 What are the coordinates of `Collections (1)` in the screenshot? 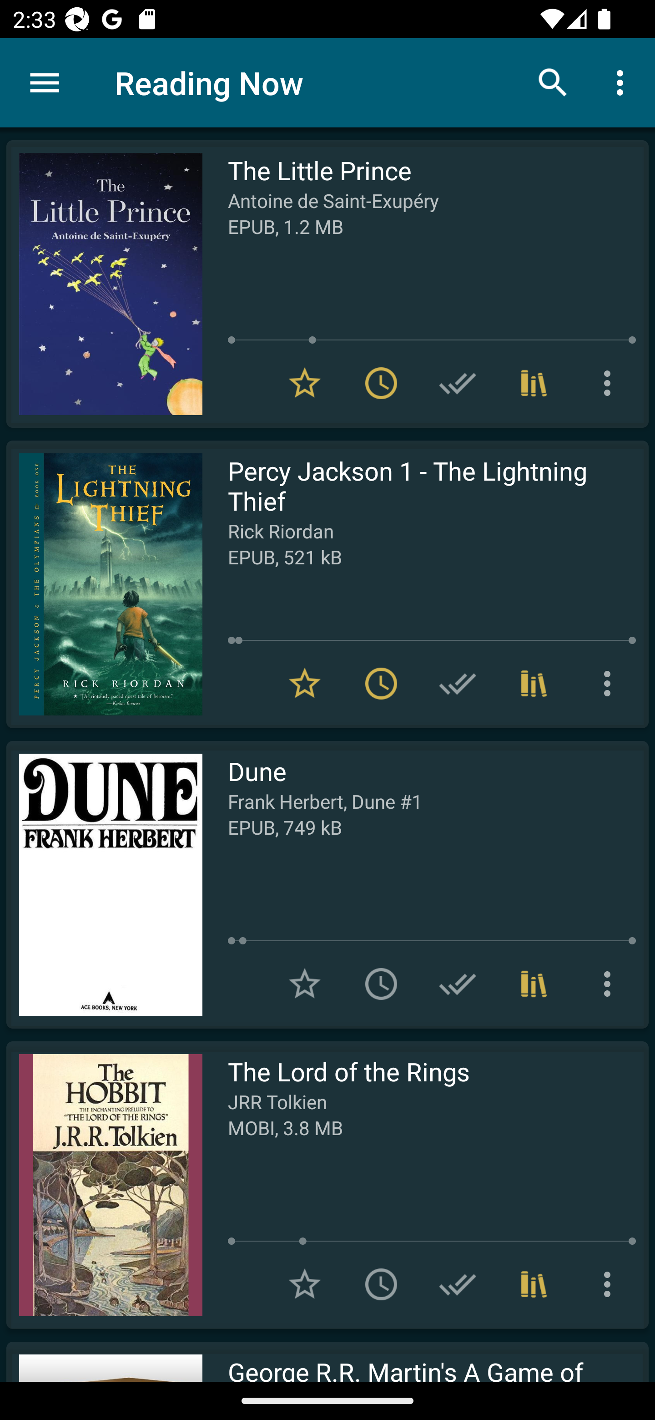 It's located at (534, 383).